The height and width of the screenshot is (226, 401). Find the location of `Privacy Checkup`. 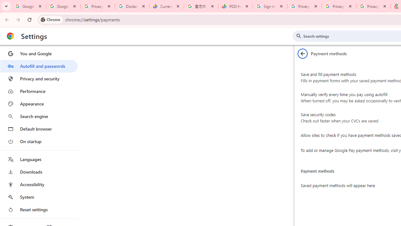

Privacy Checkup is located at coordinates (339, 6).